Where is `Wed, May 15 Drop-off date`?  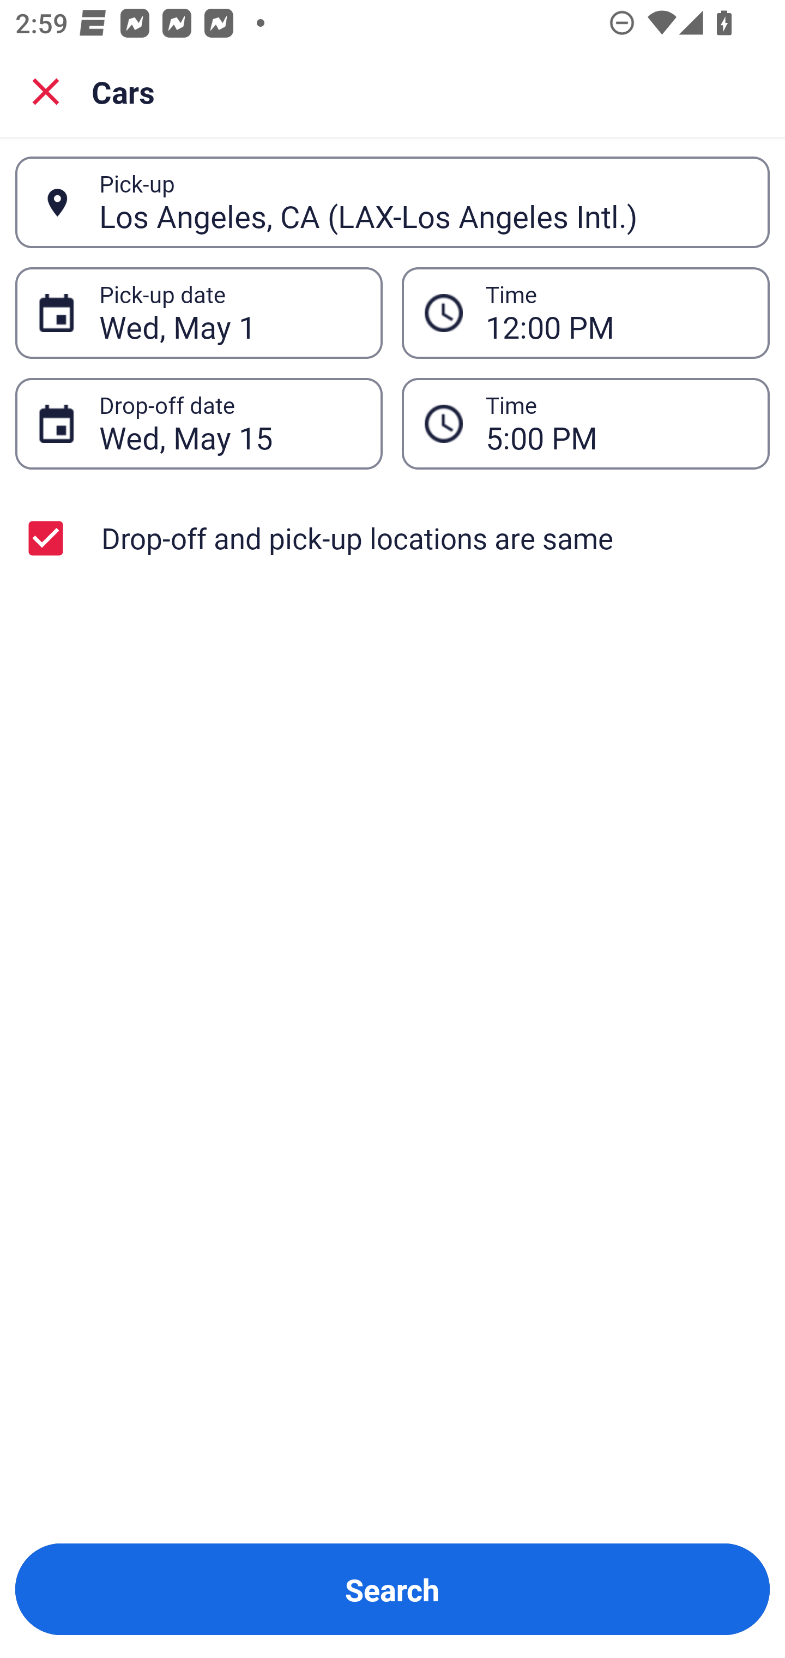 Wed, May 15 Drop-off date is located at coordinates (198, 423).